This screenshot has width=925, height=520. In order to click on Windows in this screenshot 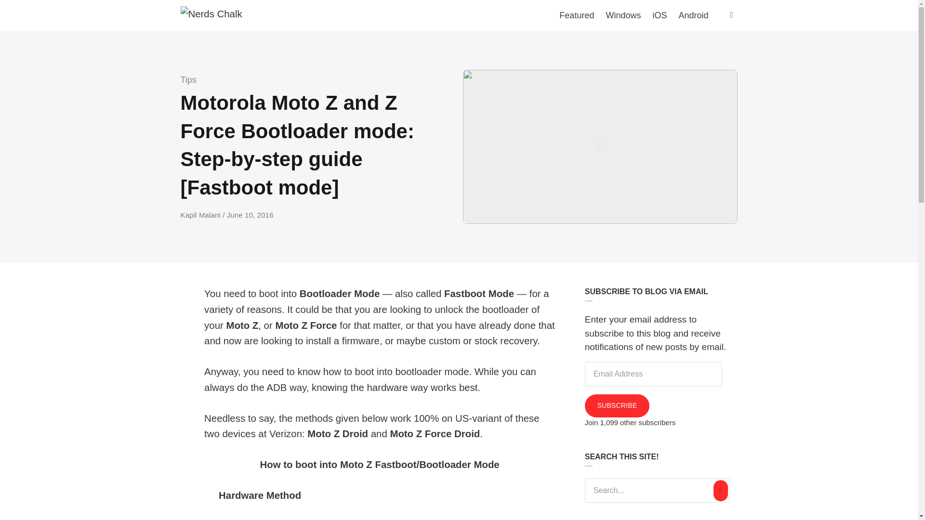, I will do `click(623, 15)`.